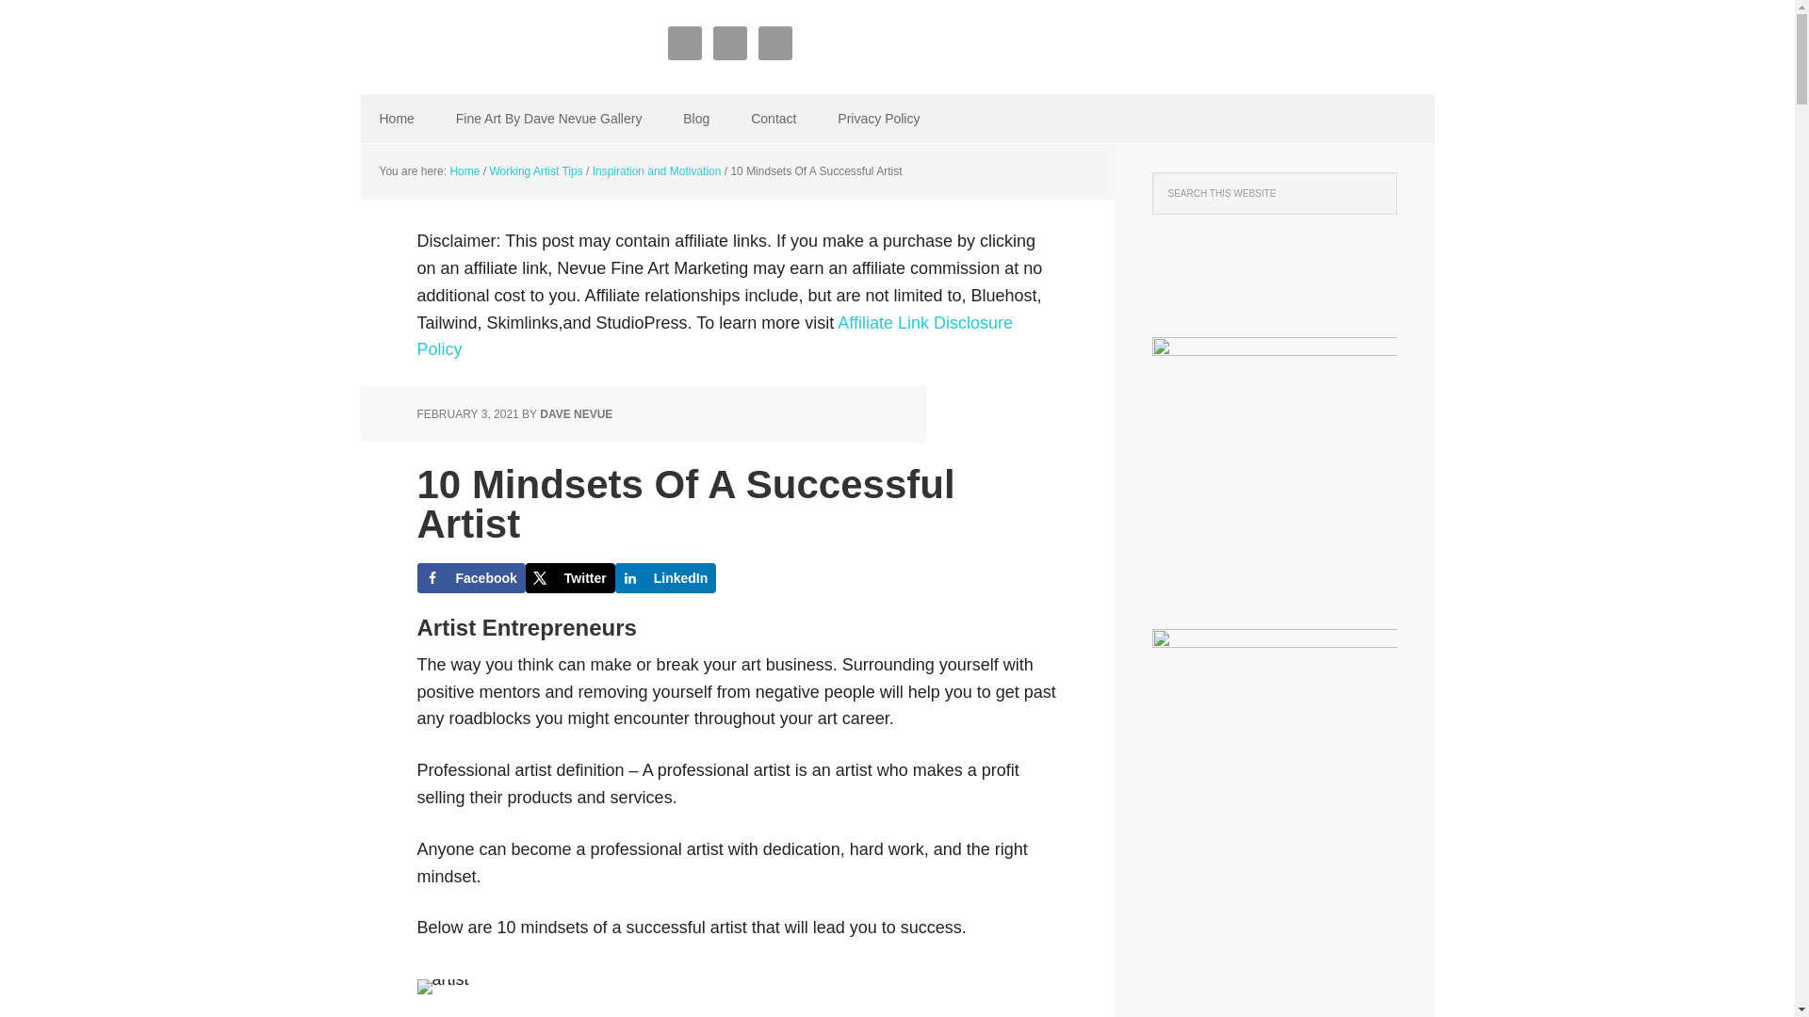  Describe the element at coordinates (658, 171) in the screenshot. I see `Inspiration and Motivation` at that location.